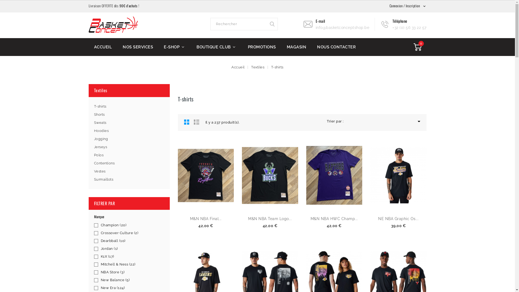 Image resolution: width=519 pixels, height=292 pixels. I want to click on M&N NBA Team Logo..., so click(270, 219).